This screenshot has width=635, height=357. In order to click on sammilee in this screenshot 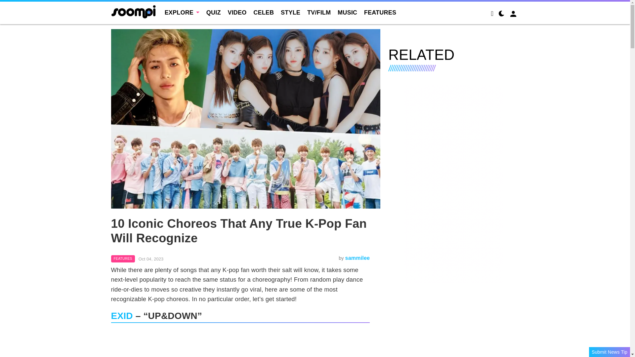, I will do `click(358, 258)`.